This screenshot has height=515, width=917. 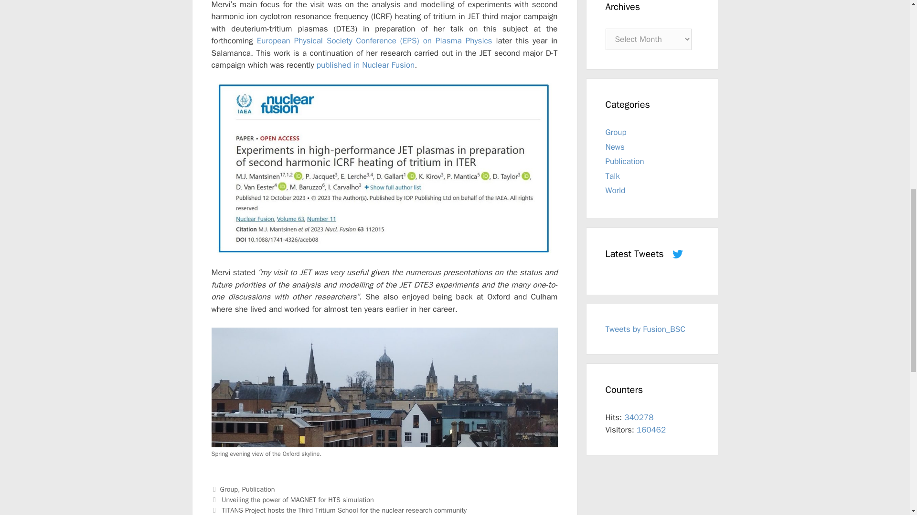 What do you see at coordinates (886, 453) in the screenshot?
I see `Scroll back to top` at bounding box center [886, 453].